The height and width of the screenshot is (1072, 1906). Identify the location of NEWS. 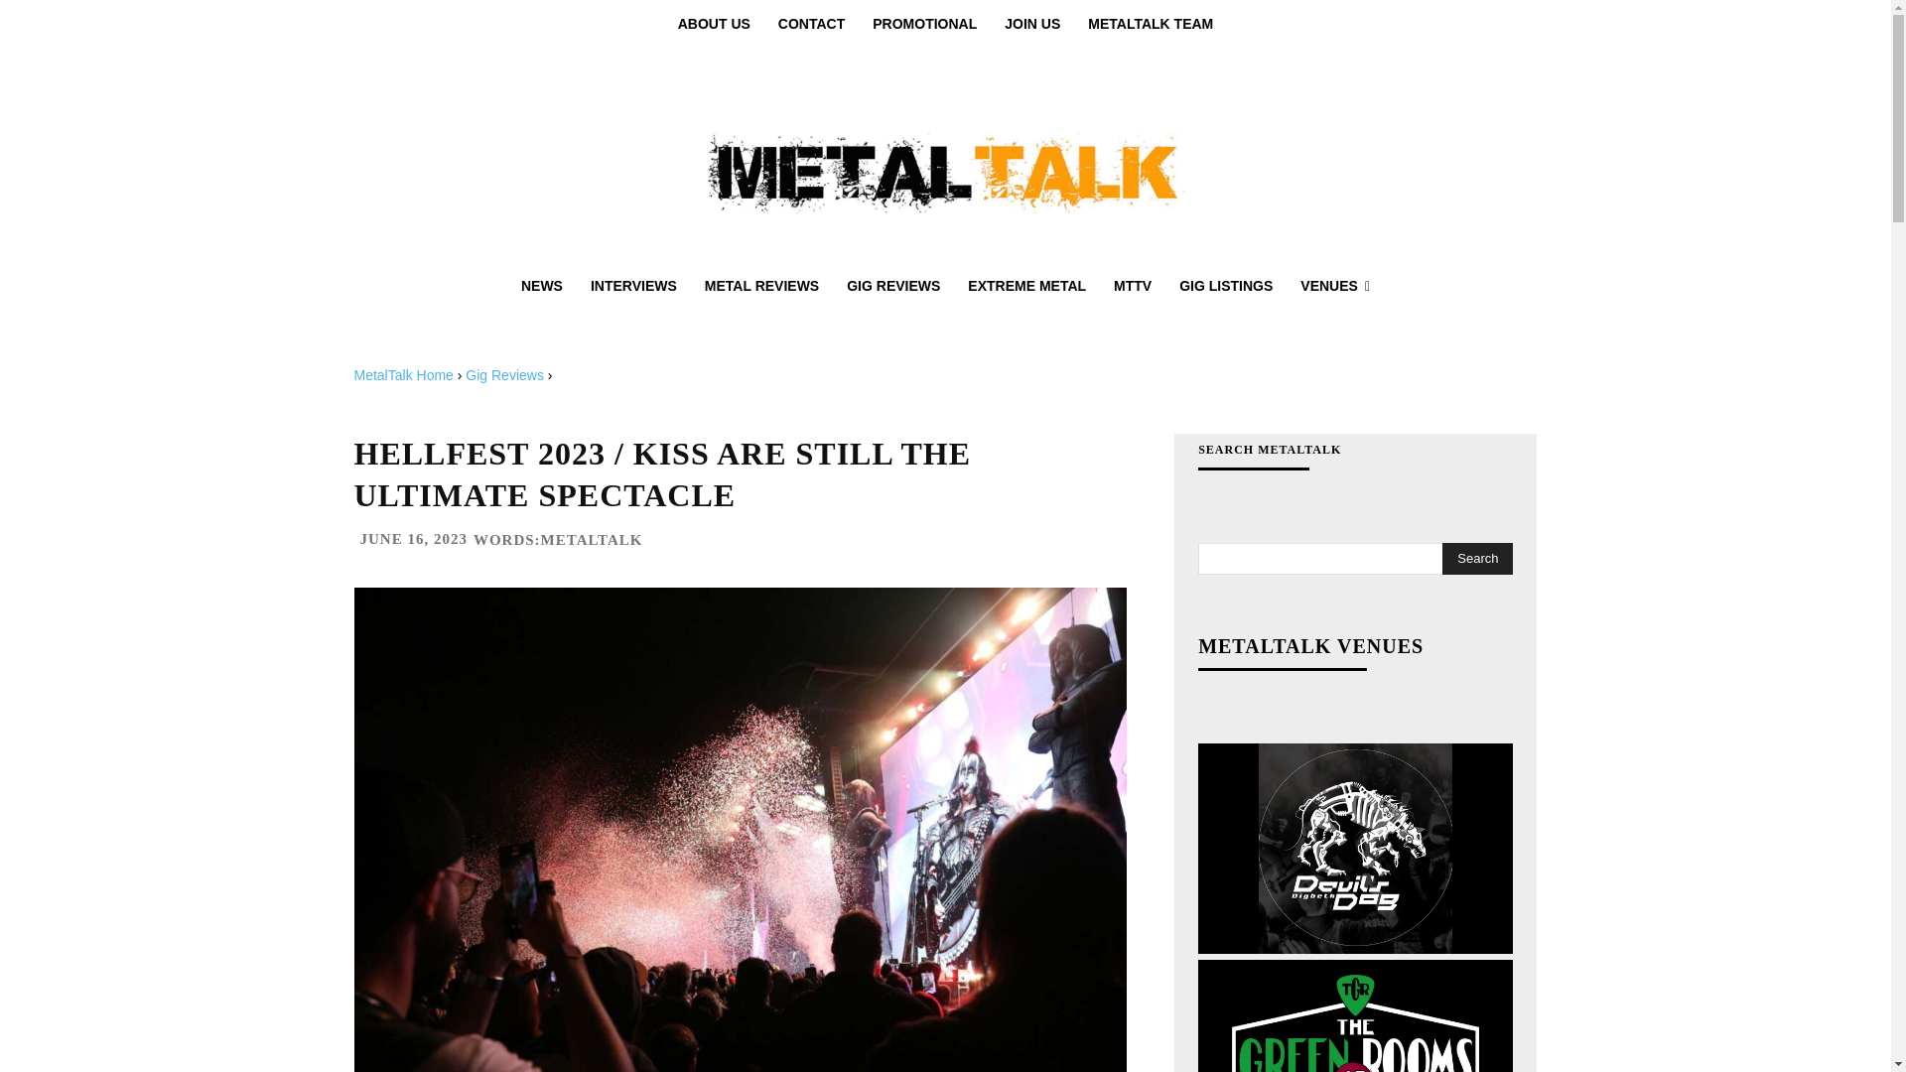
(542, 286).